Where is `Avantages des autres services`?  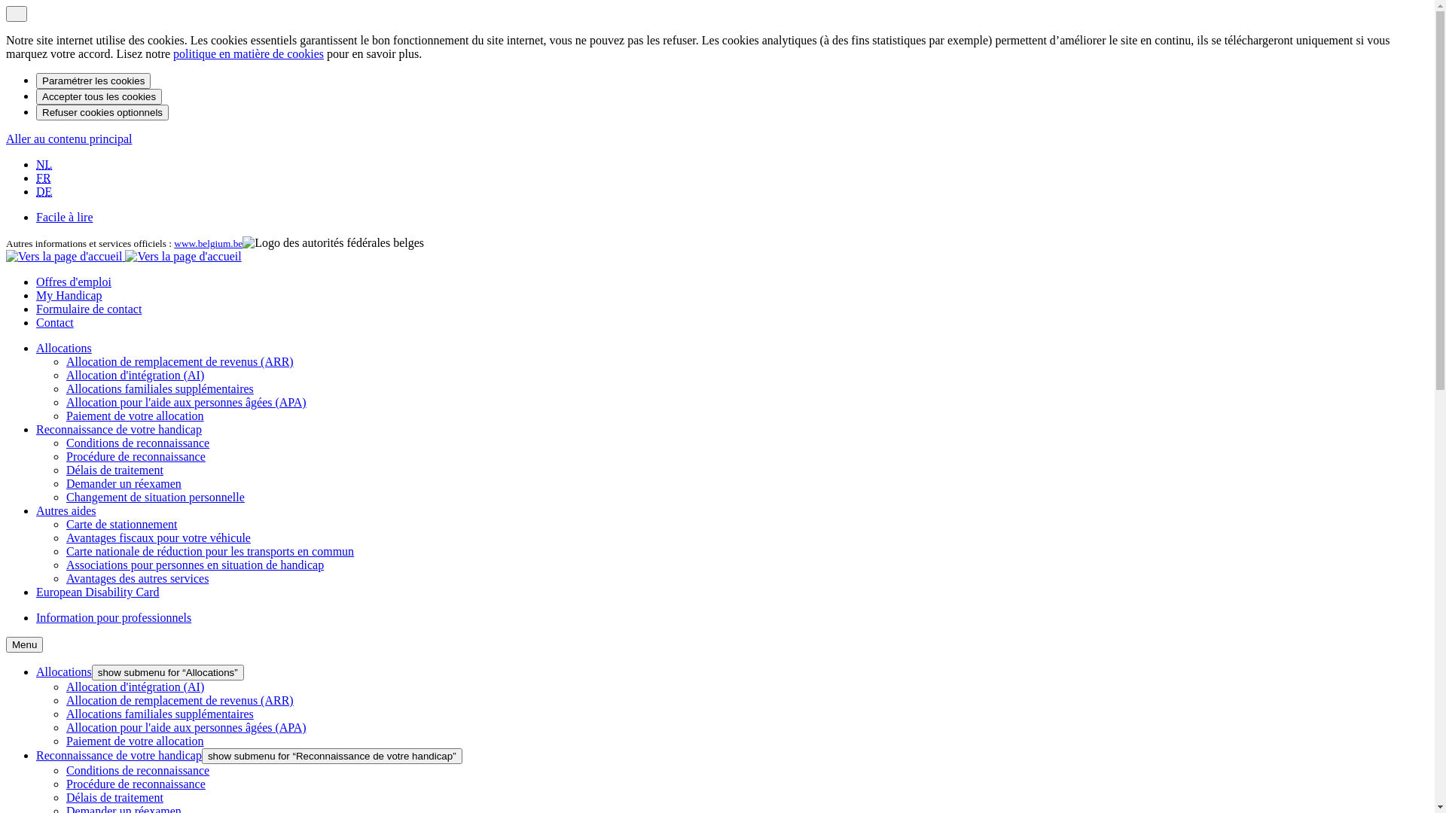 Avantages des autres services is located at coordinates (137, 578).